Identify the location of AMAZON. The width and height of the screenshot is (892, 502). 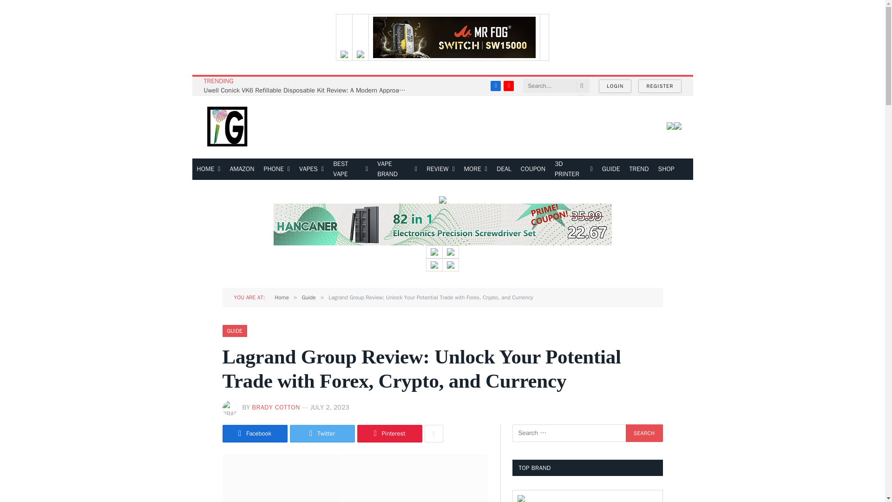
(242, 169).